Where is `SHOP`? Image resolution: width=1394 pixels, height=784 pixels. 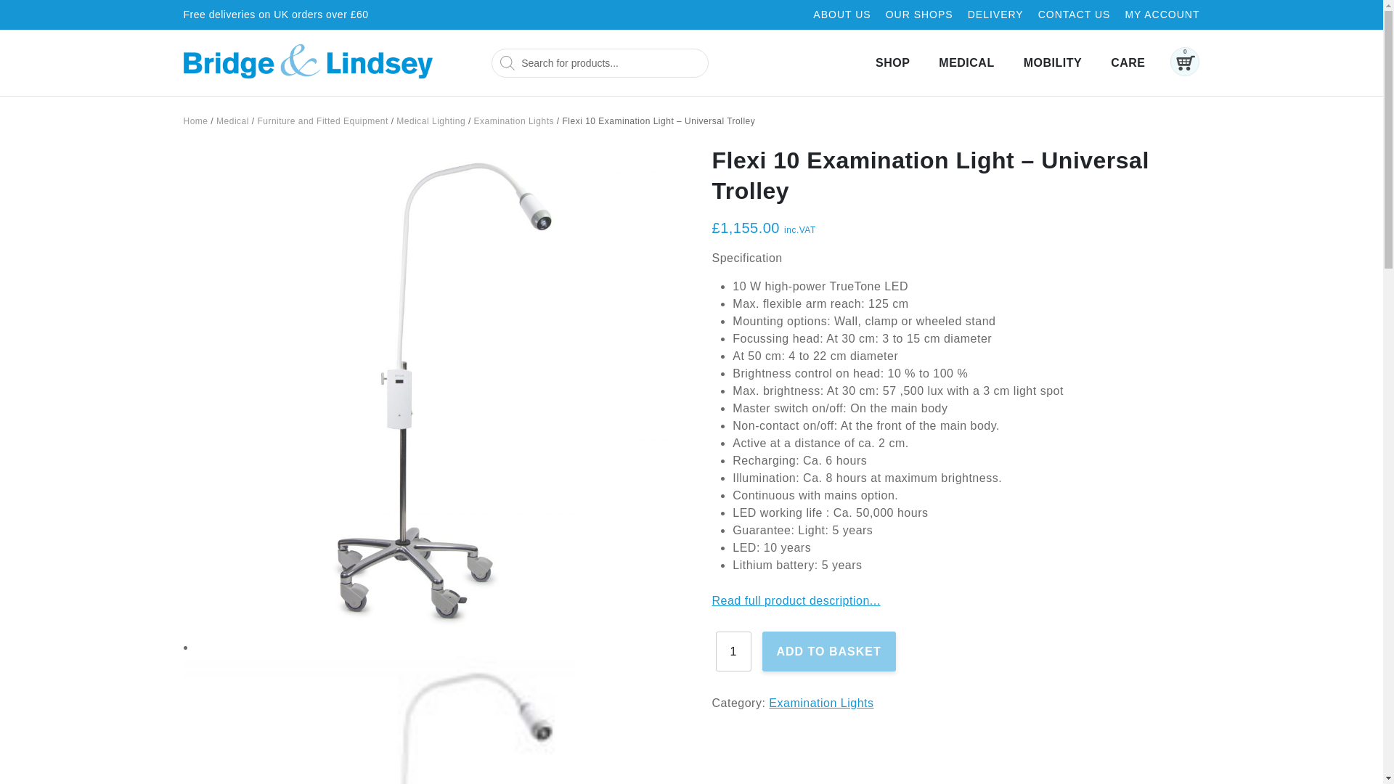 SHOP is located at coordinates (892, 62).